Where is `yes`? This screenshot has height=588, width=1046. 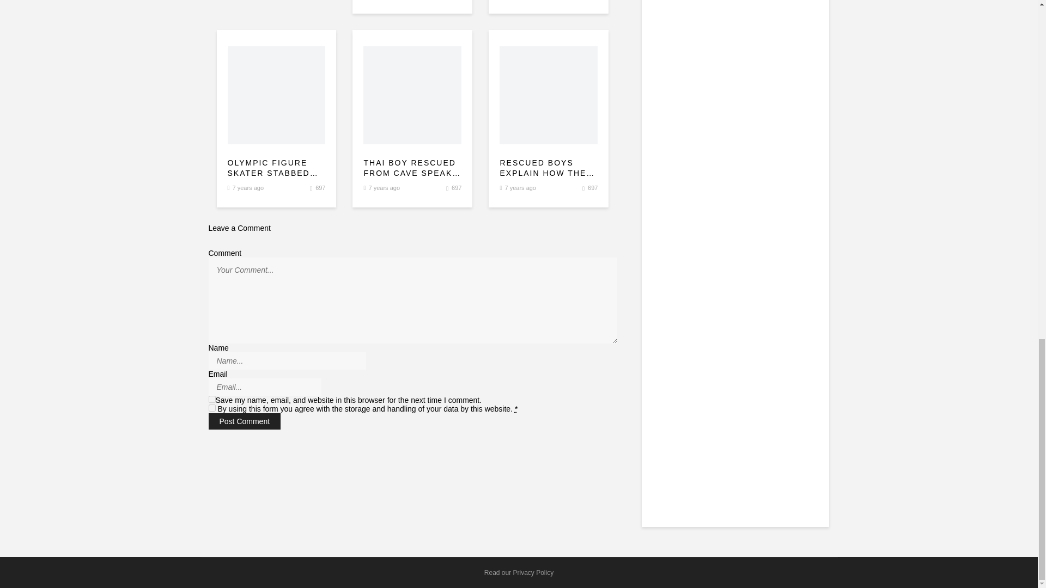
yes is located at coordinates (211, 399).